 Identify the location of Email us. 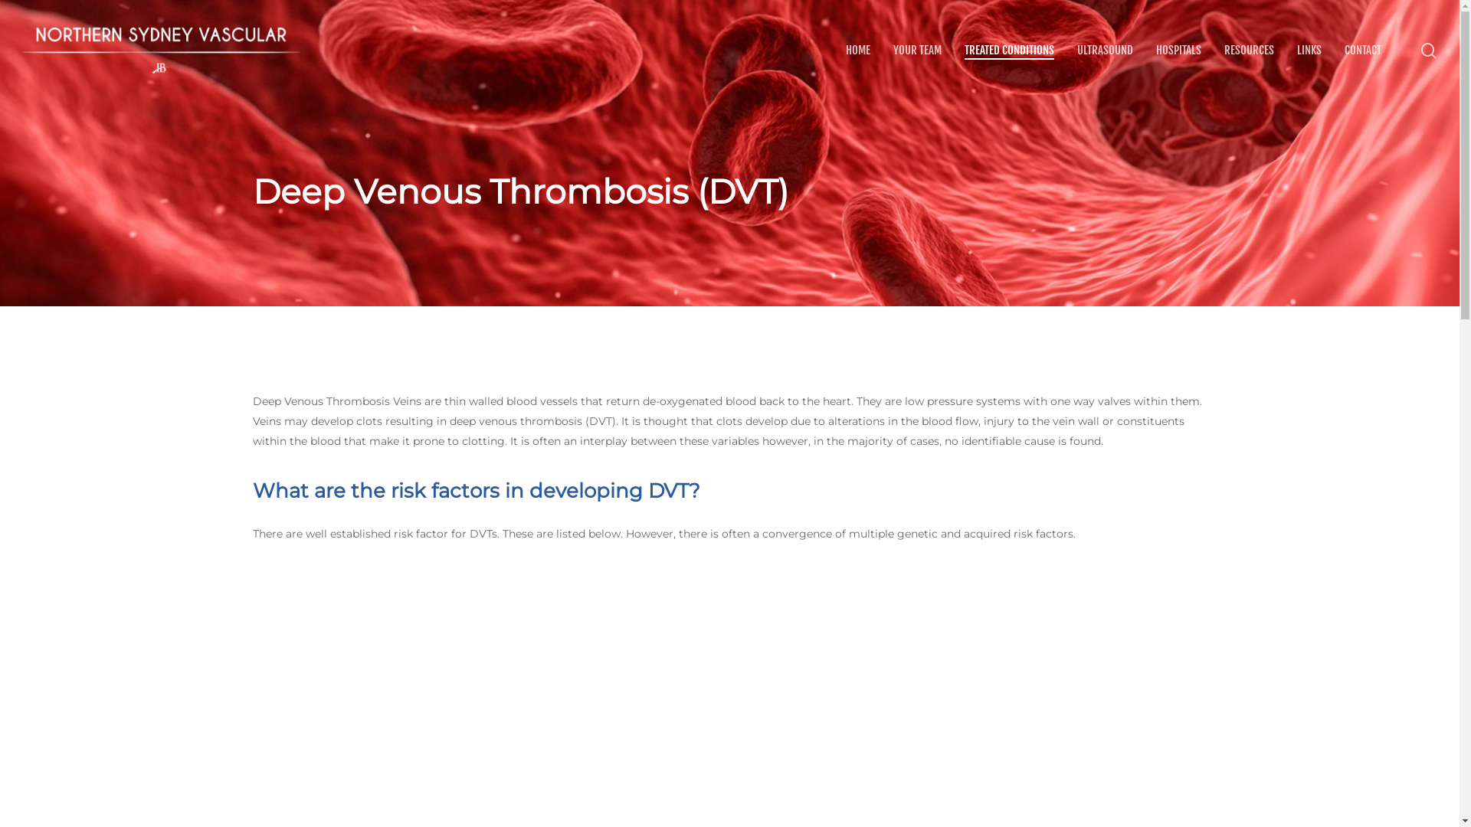
(107, 747).